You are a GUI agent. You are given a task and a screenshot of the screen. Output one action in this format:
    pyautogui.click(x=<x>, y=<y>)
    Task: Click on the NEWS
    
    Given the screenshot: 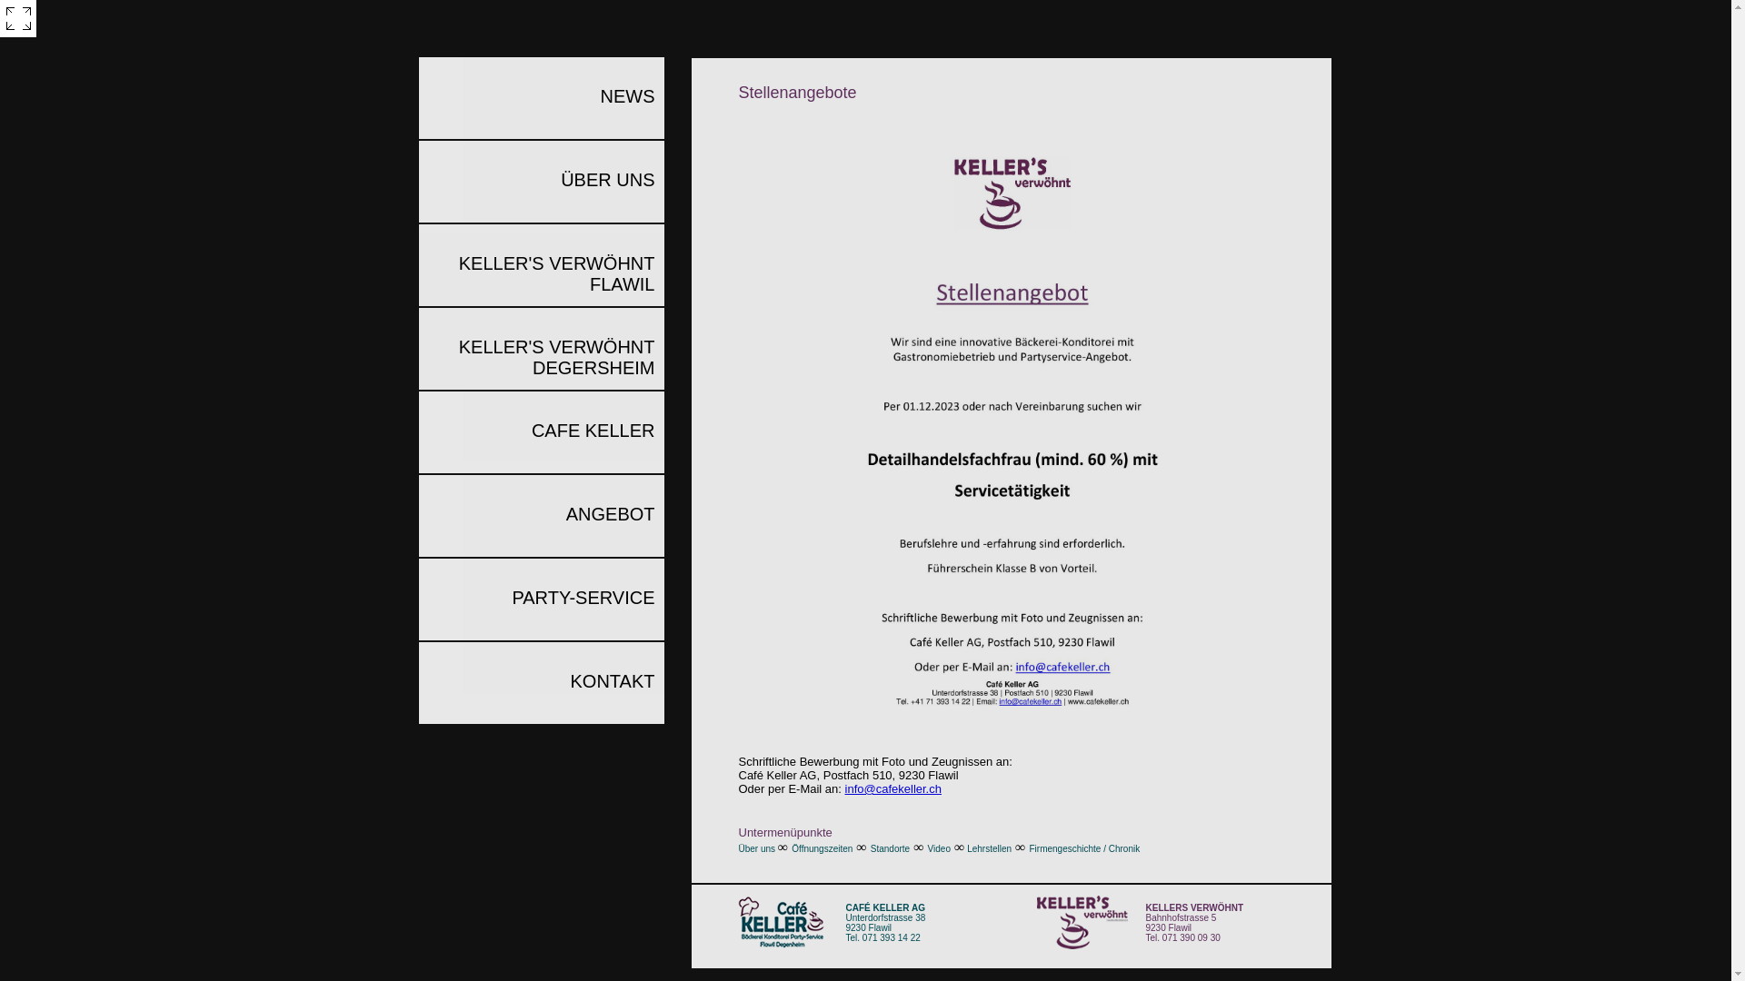 What is the action you would take?
    pyautogui.click(x=541, y=98)
    